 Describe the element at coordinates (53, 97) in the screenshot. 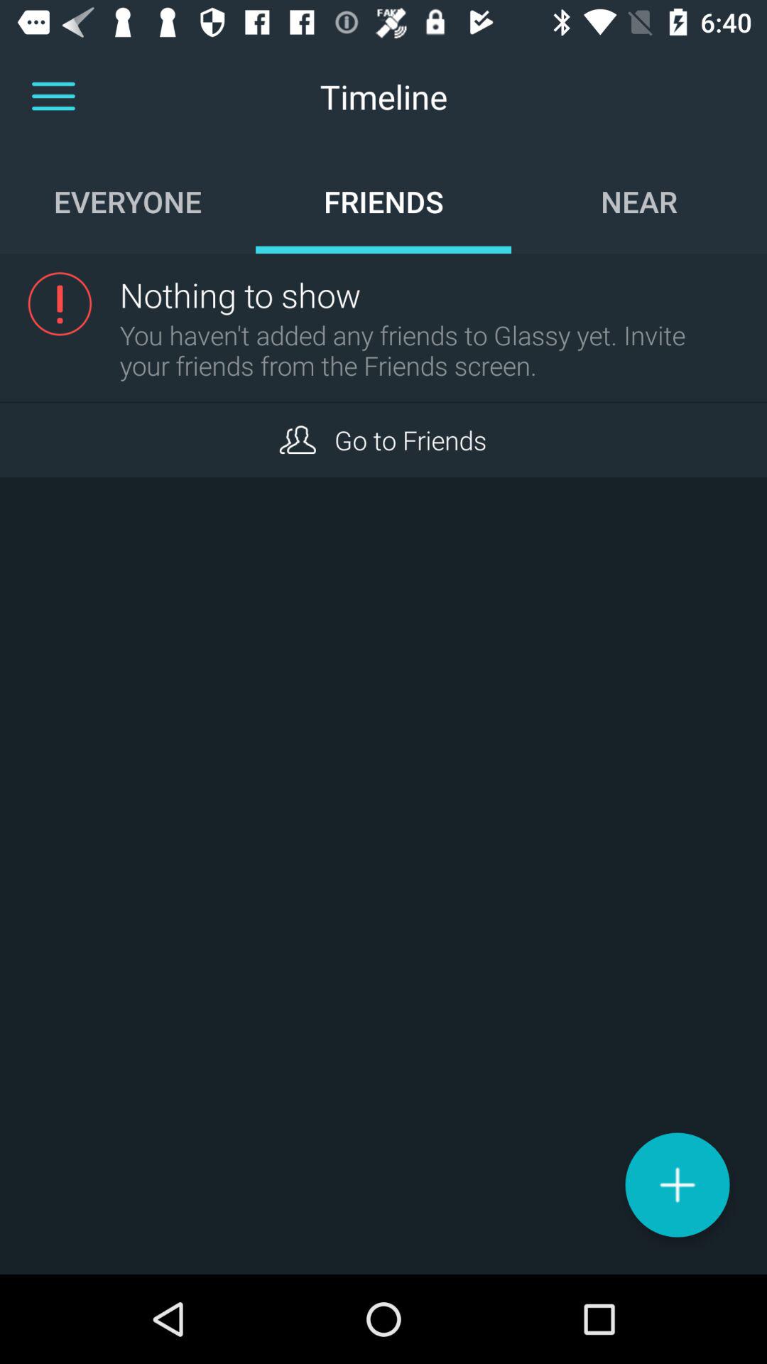

I see `open options menu button` at that location.